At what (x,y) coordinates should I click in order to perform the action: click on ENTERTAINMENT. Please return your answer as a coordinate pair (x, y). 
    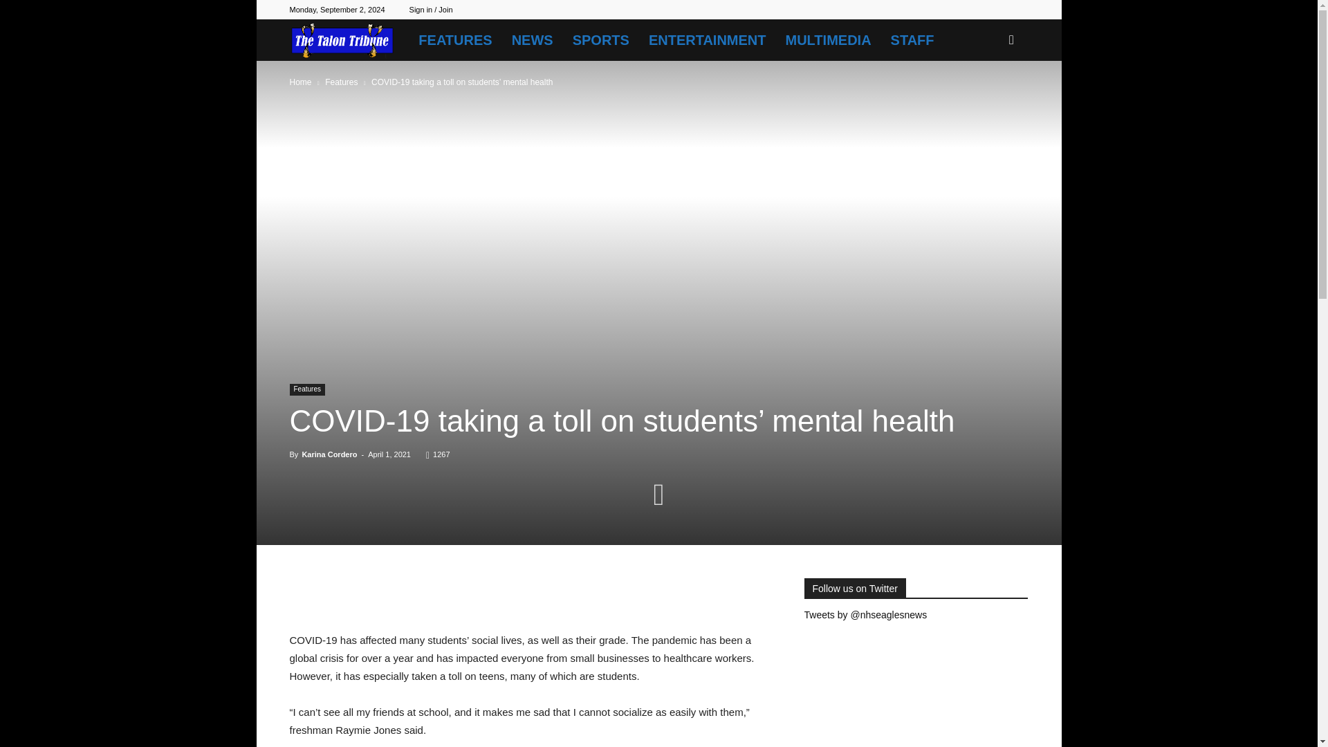
    Looking at the image, I should click on (707, 40).